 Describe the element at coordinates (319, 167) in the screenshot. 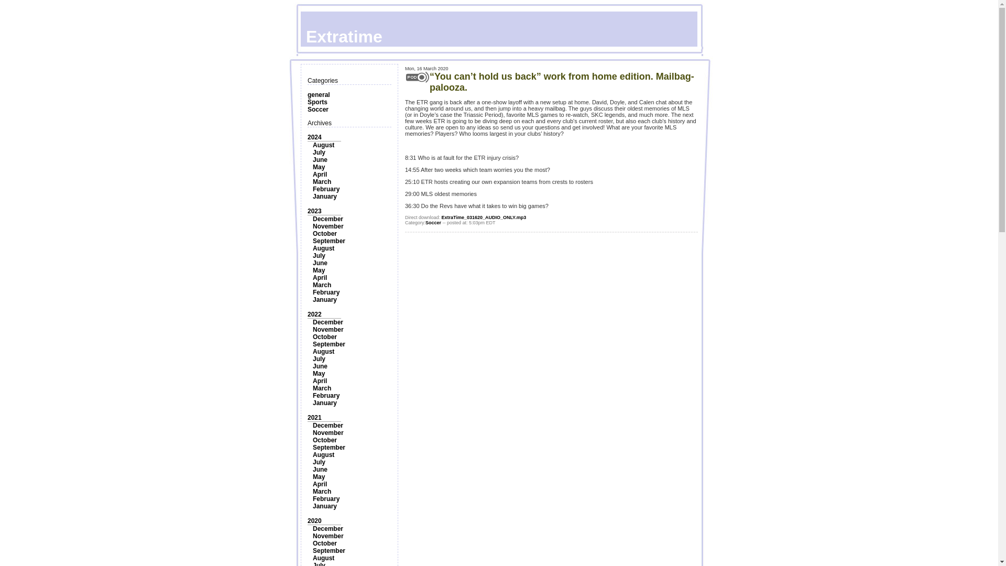

I see `May` at that location.